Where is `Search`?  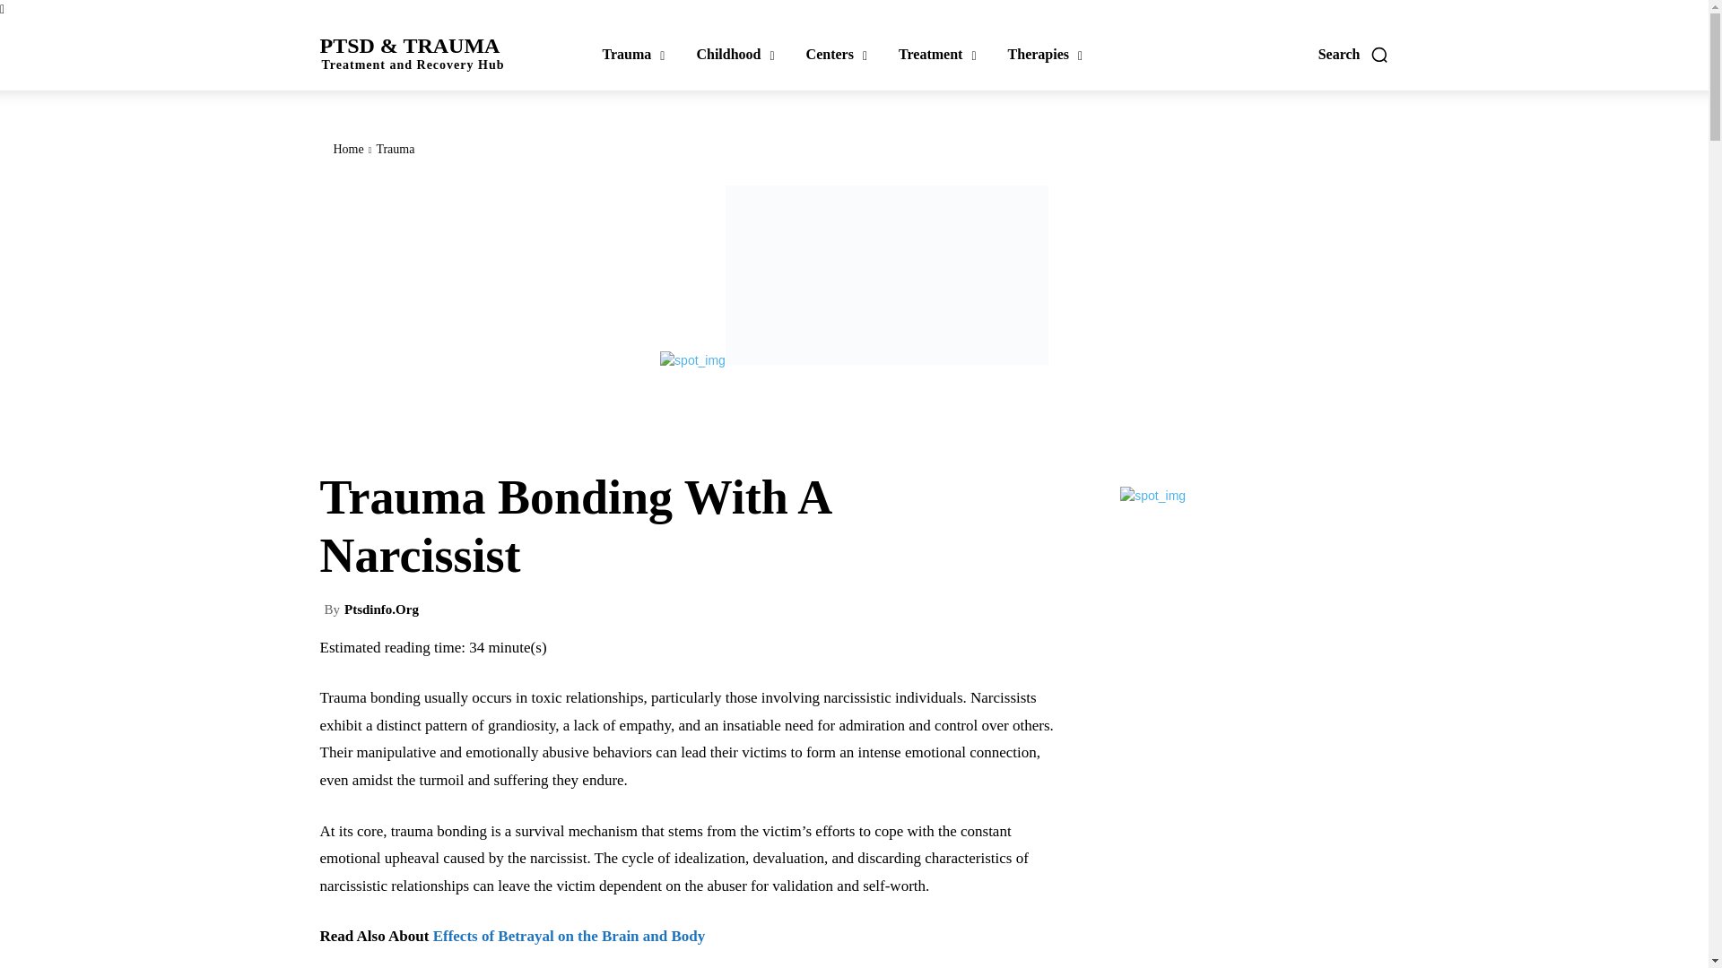 Search is located at coordinates (1354, 54).